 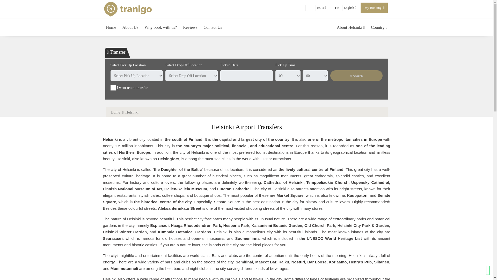 I want to click on Why book with us?, so click(x=160, y=27).